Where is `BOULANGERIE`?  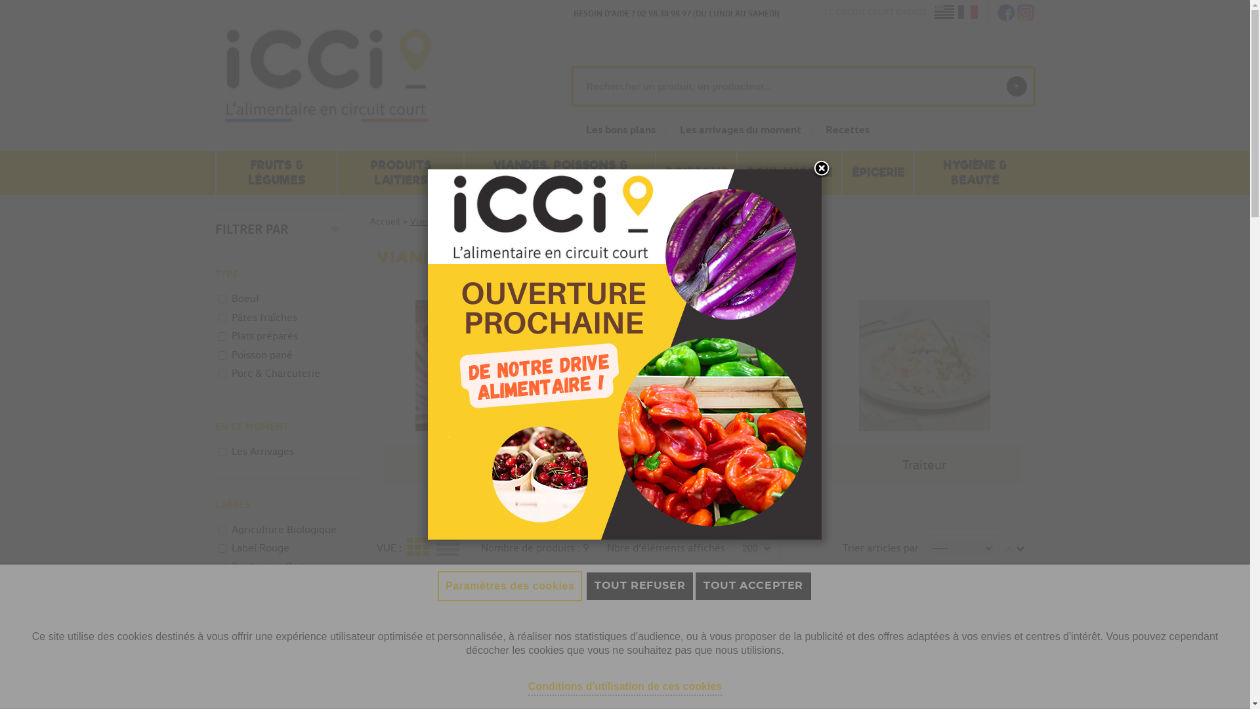 BOULANGERIE is located at coordinates (789, 173).